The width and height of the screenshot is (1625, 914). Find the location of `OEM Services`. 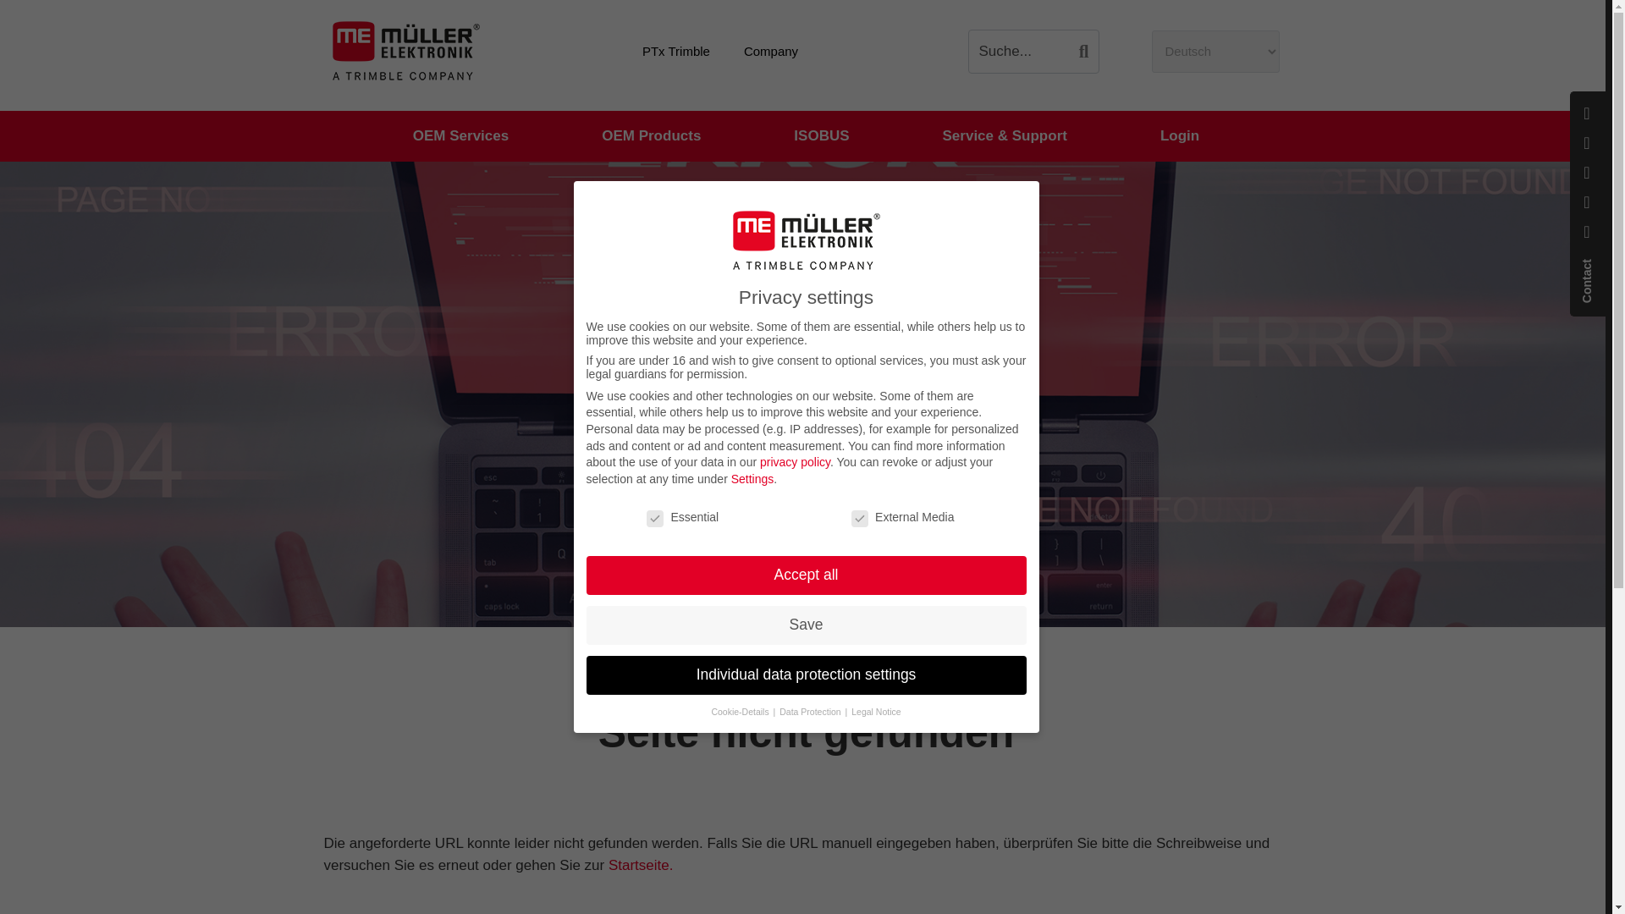

OEM Services is located at coordinates (460, 136).